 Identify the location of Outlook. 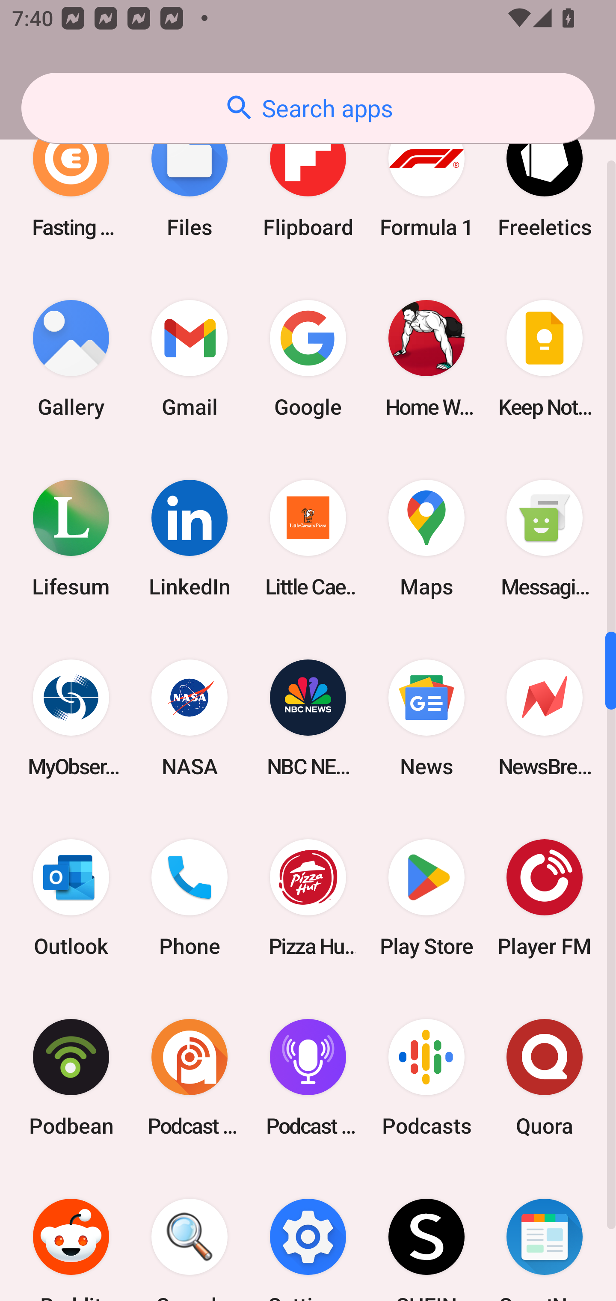
(71, 897).